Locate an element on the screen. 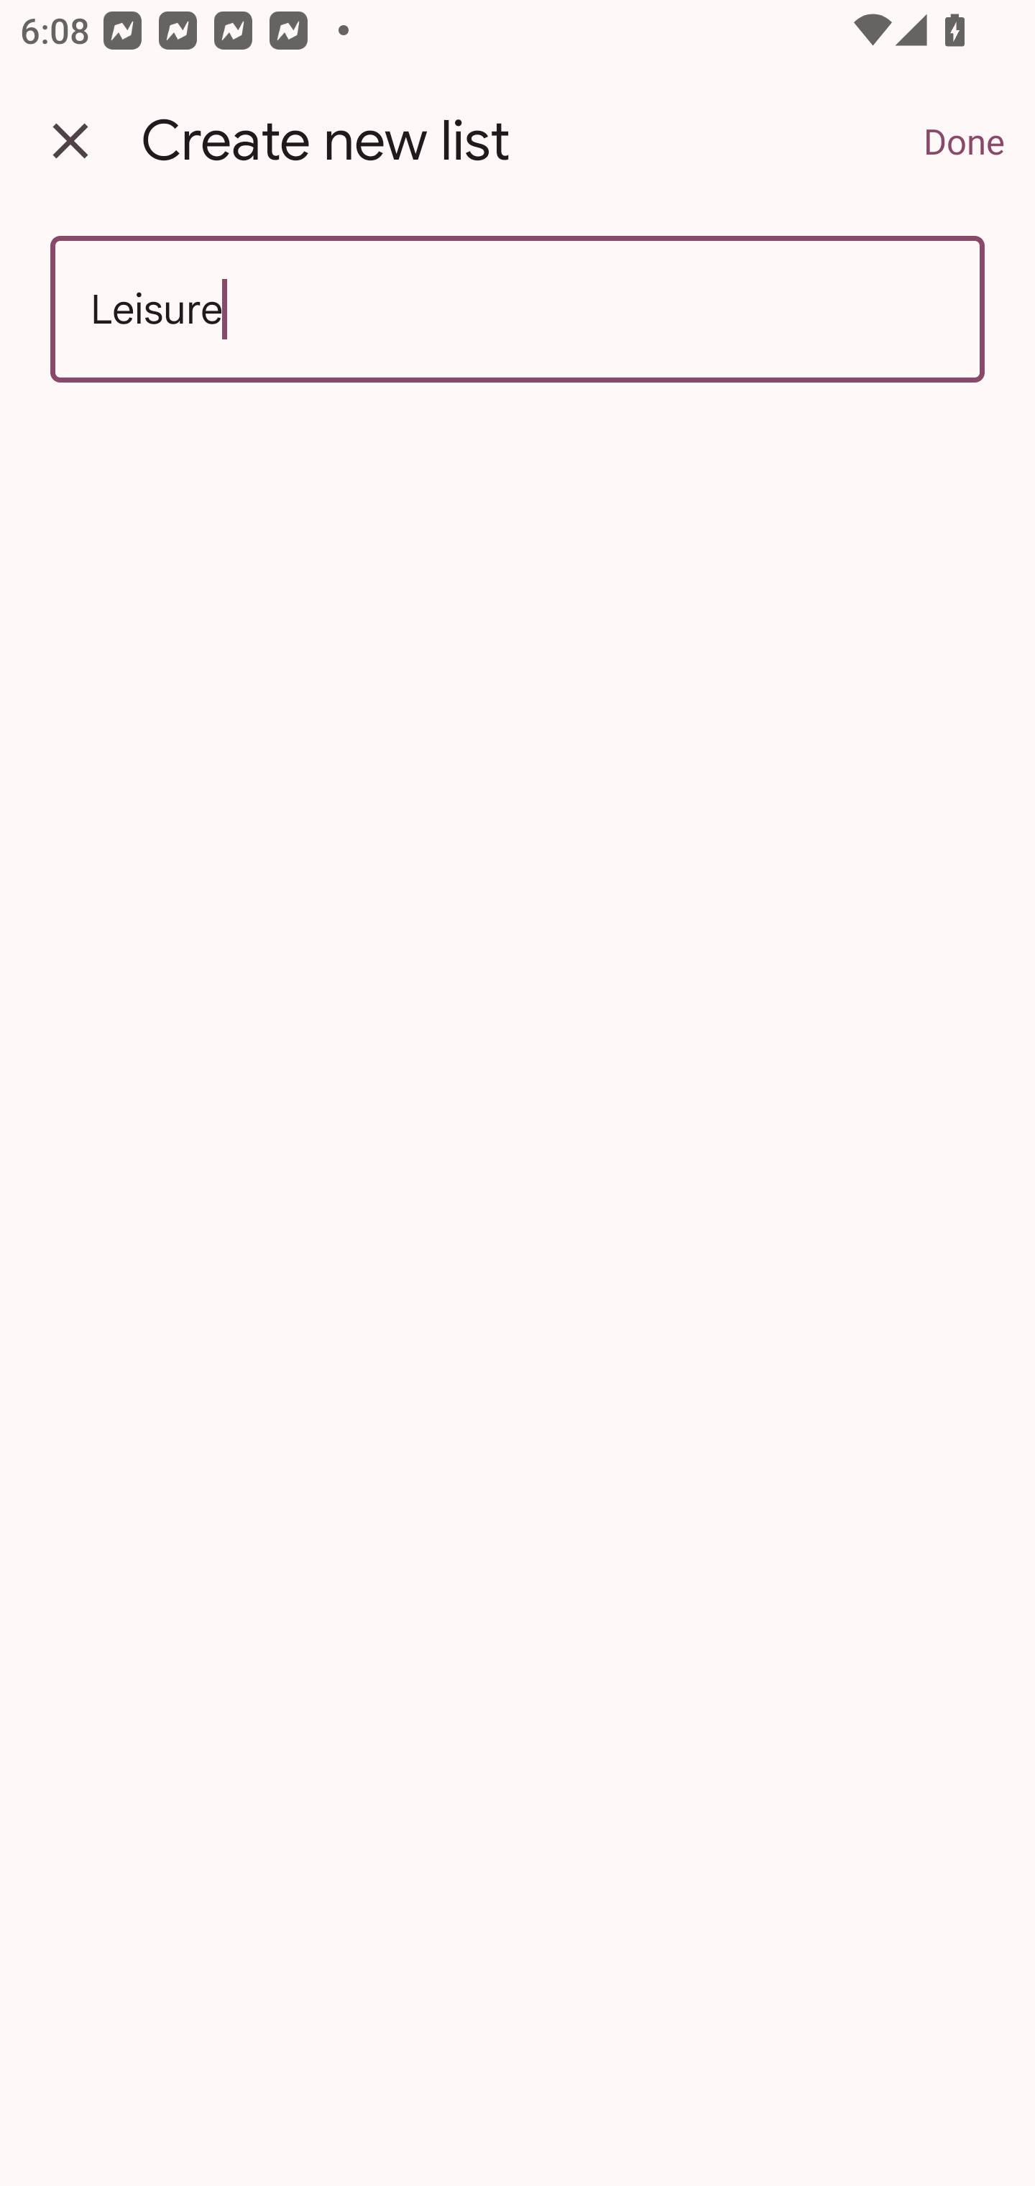 This screenshot has width=1035, height=2186. Done is located at coordinates (964, 141).